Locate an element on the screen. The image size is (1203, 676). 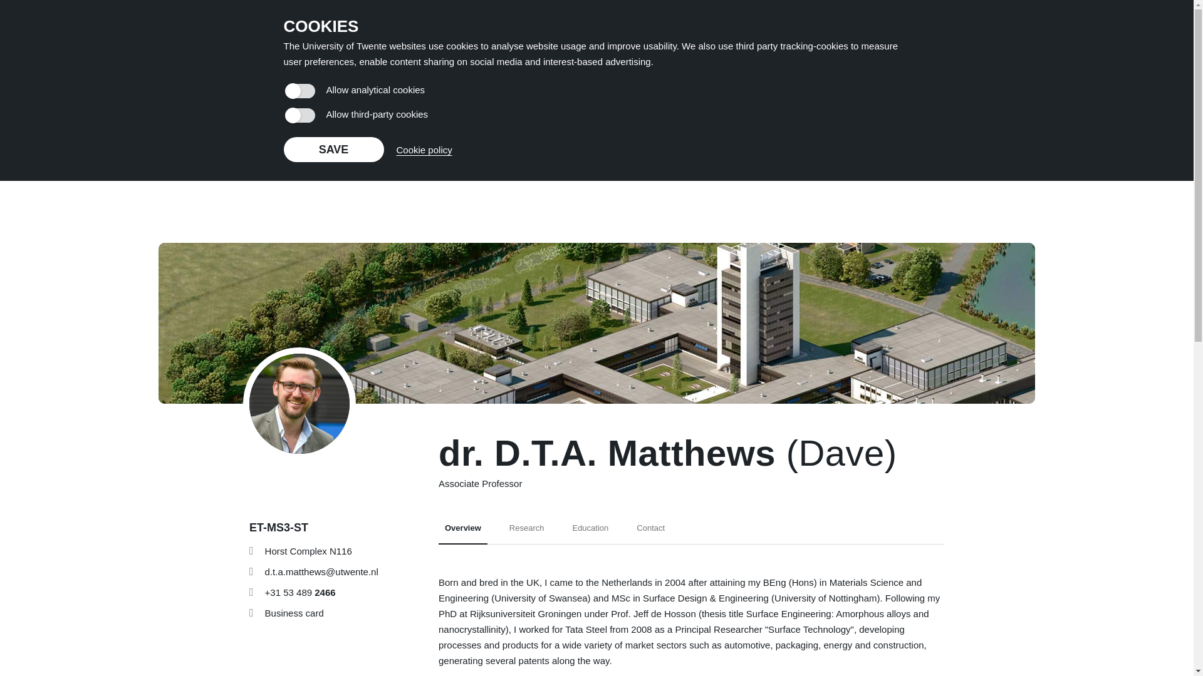
on is located at coordinates (299, 115).